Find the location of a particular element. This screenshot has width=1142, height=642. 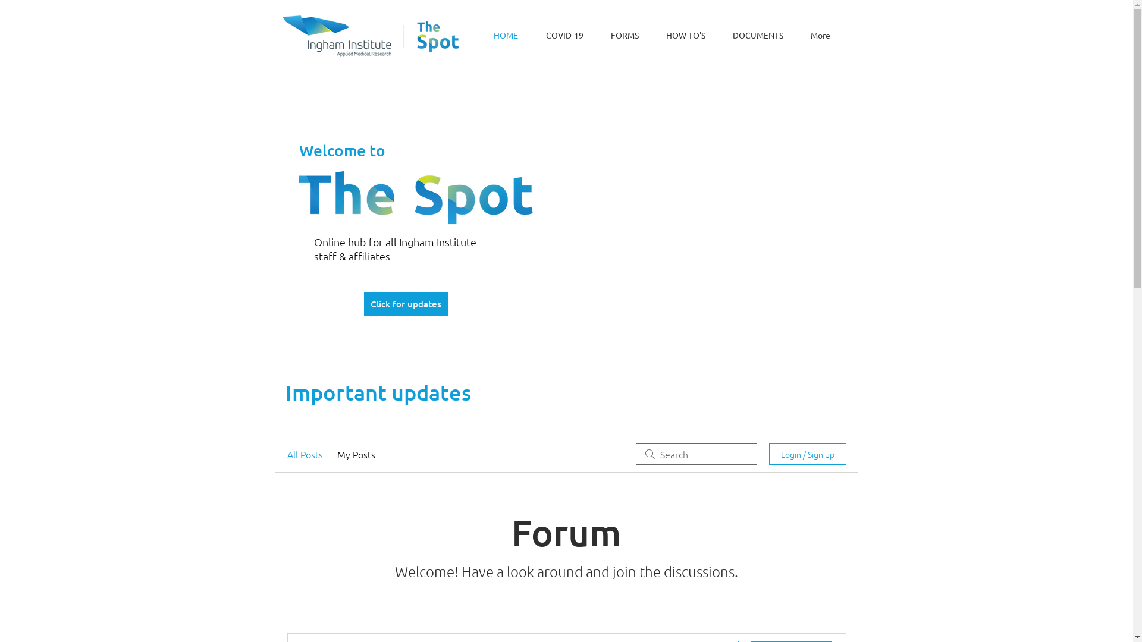

HOME is located at coordinates (506, 35).